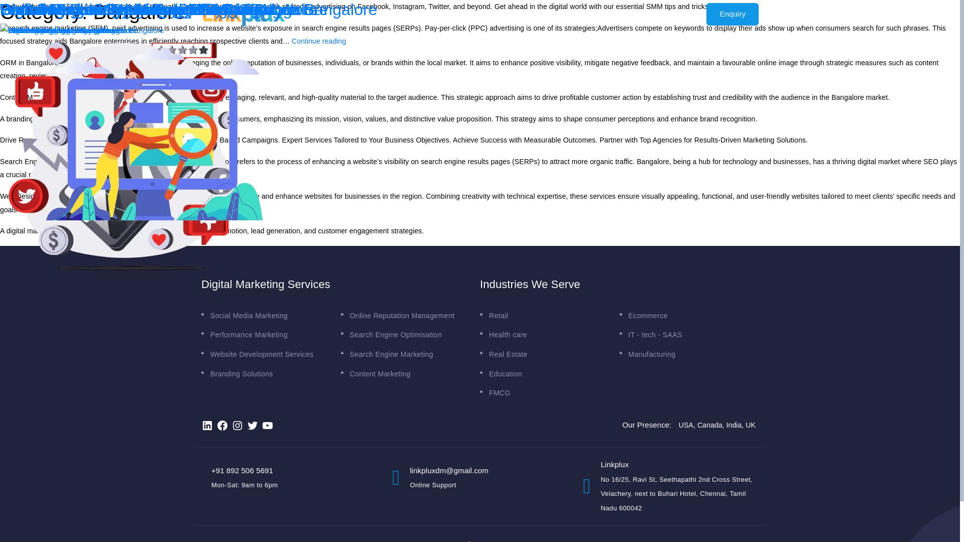  What do you see at coordinates (733, 14) in the screenshot?
I see `Enquiry` at bounding box center [733, 14].